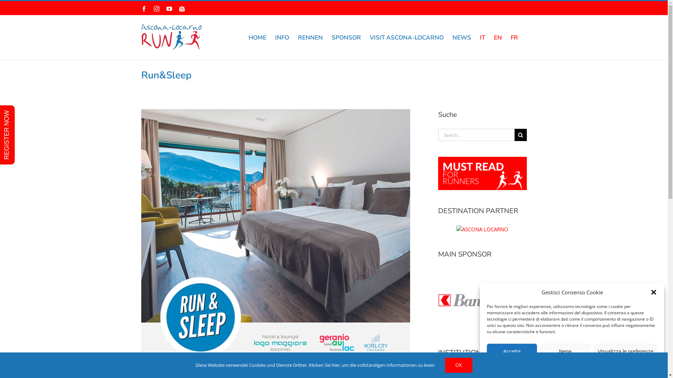  I want to click on YouTube, so click(169, 9).